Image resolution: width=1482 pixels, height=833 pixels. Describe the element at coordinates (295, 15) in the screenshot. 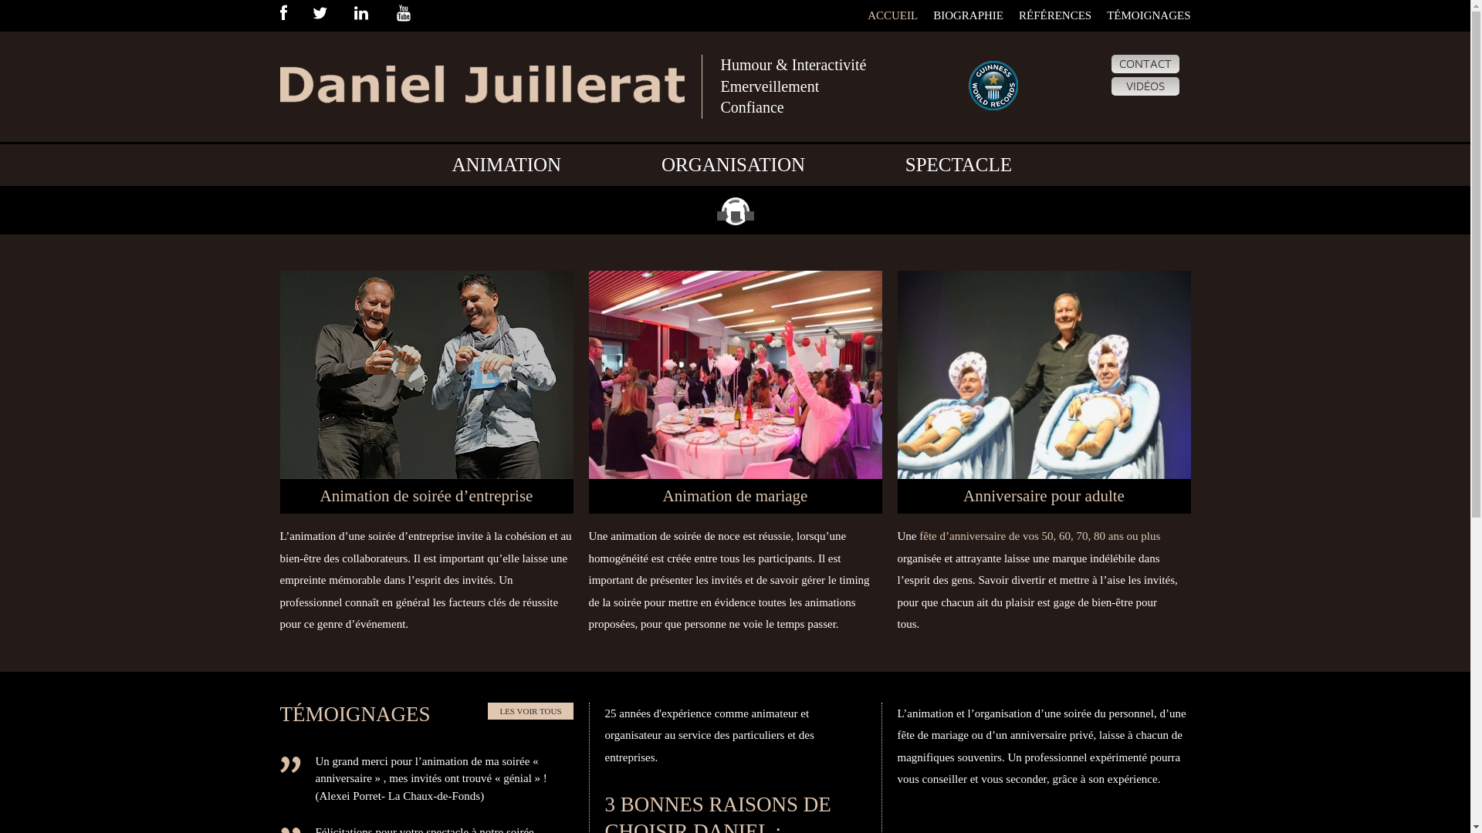

I see `Facebook` at that location.